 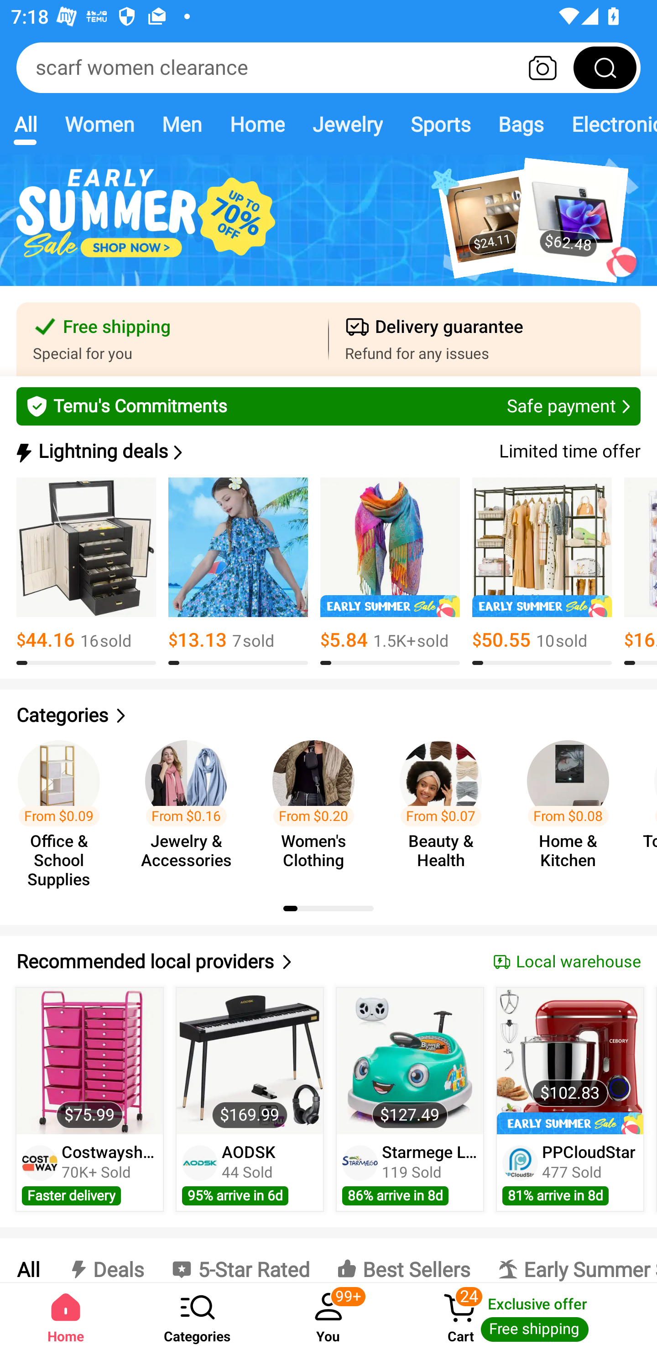 I want to click on From $0.07 Beauty & Health, so click(x=445, y=806).